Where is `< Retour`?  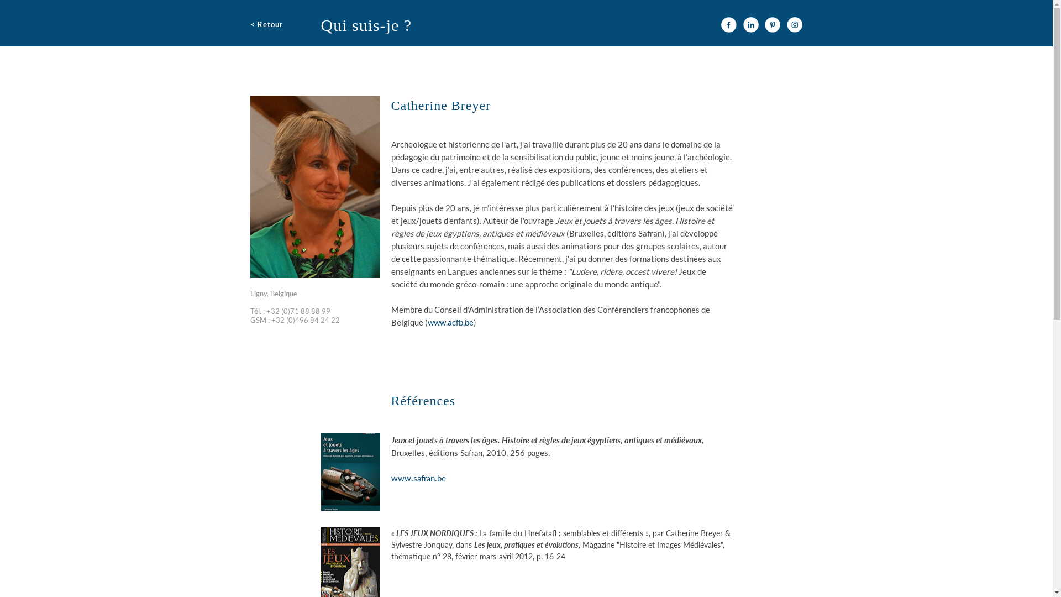 < Retour is located at coordinates (272, 25).